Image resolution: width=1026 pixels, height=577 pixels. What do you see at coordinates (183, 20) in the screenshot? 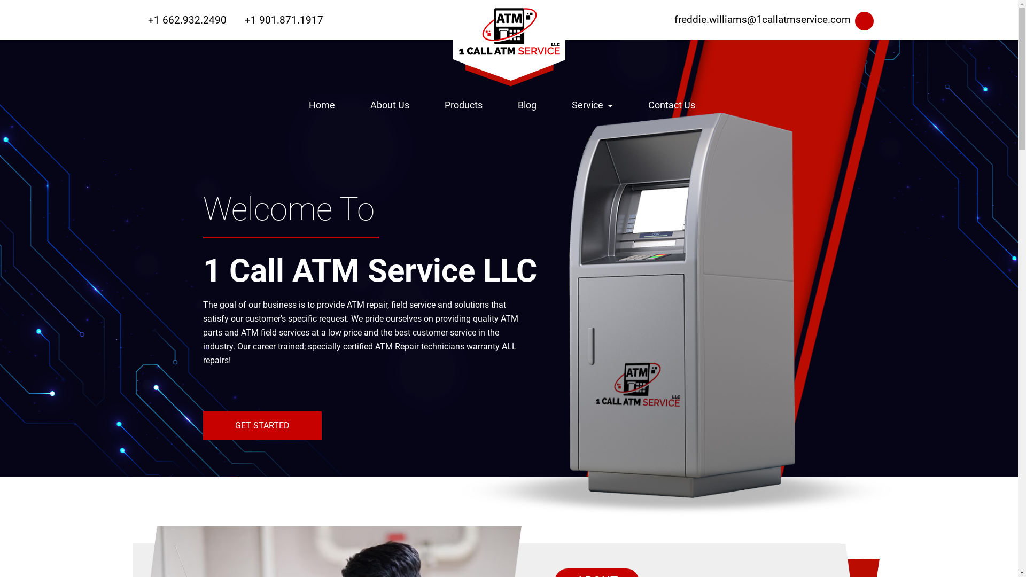
I see `+1 662.932.2490` at bounding box center [183, 20].